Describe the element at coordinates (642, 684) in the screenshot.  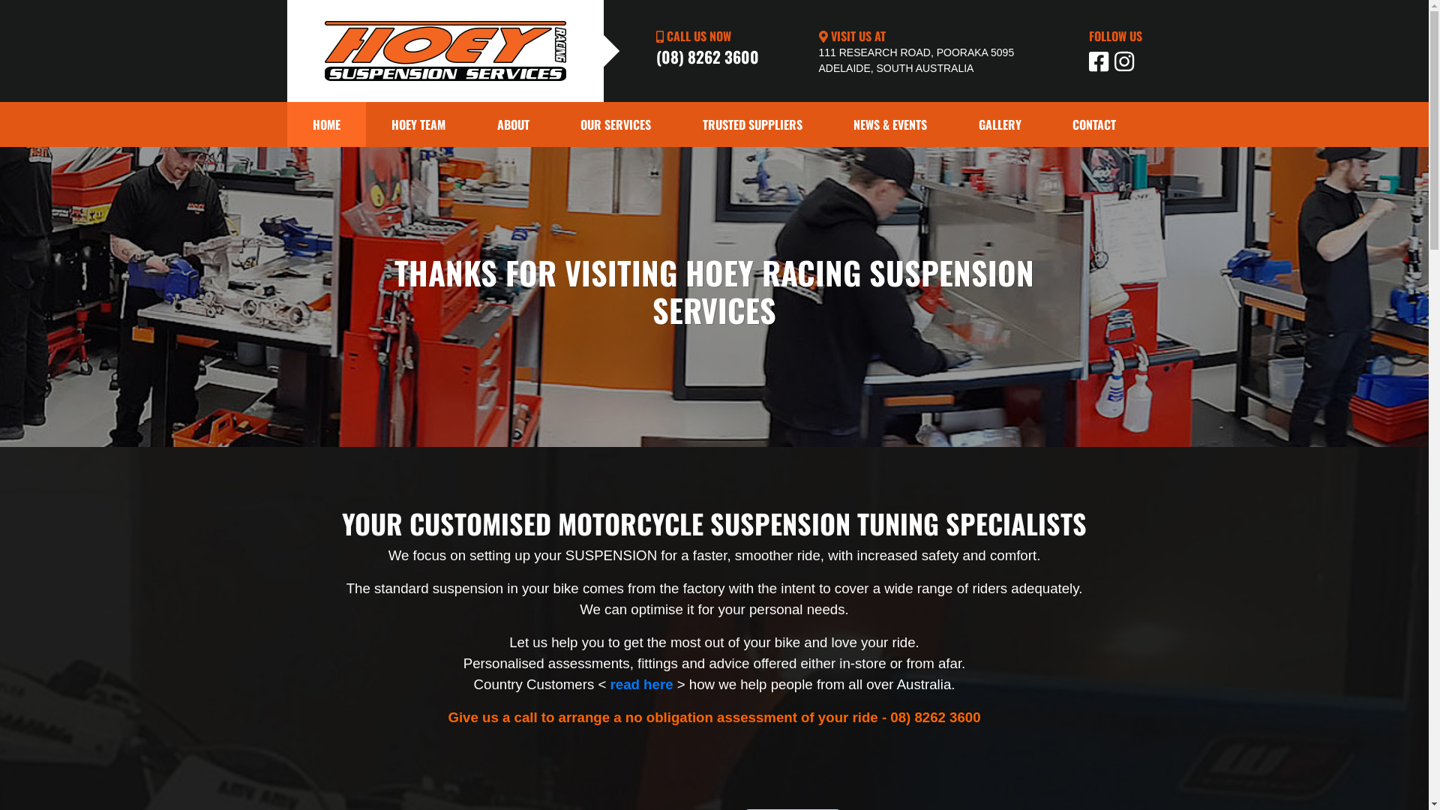
I see `read here` at that location.